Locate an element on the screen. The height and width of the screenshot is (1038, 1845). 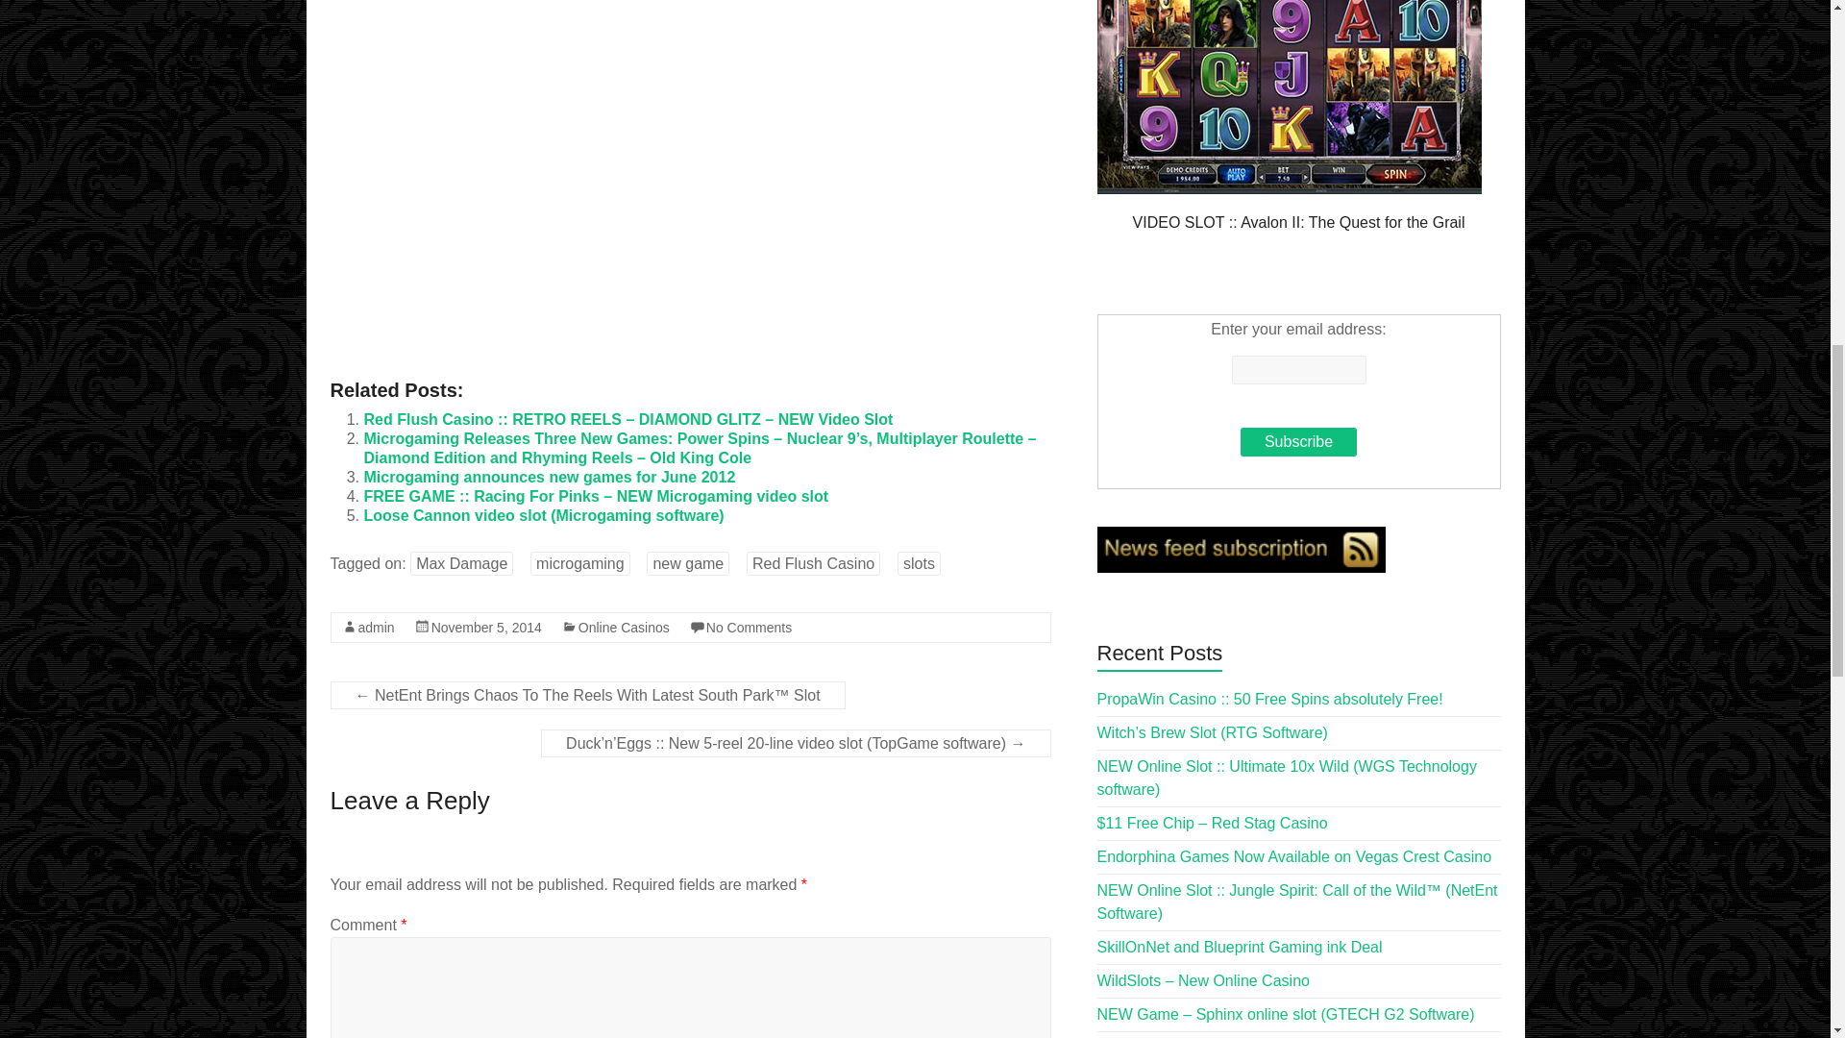
Subscribe is located at coordinates (1297, 442).